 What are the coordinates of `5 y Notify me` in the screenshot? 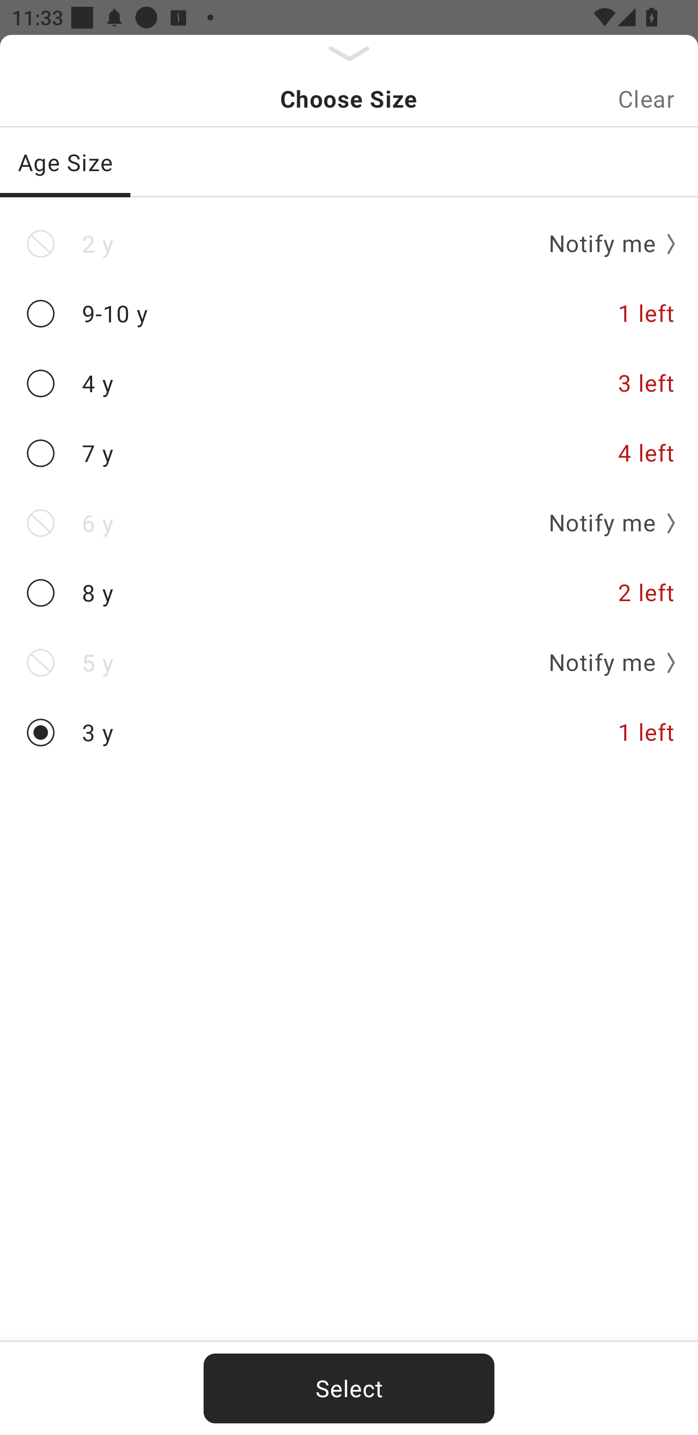 It's located at (349, 663).